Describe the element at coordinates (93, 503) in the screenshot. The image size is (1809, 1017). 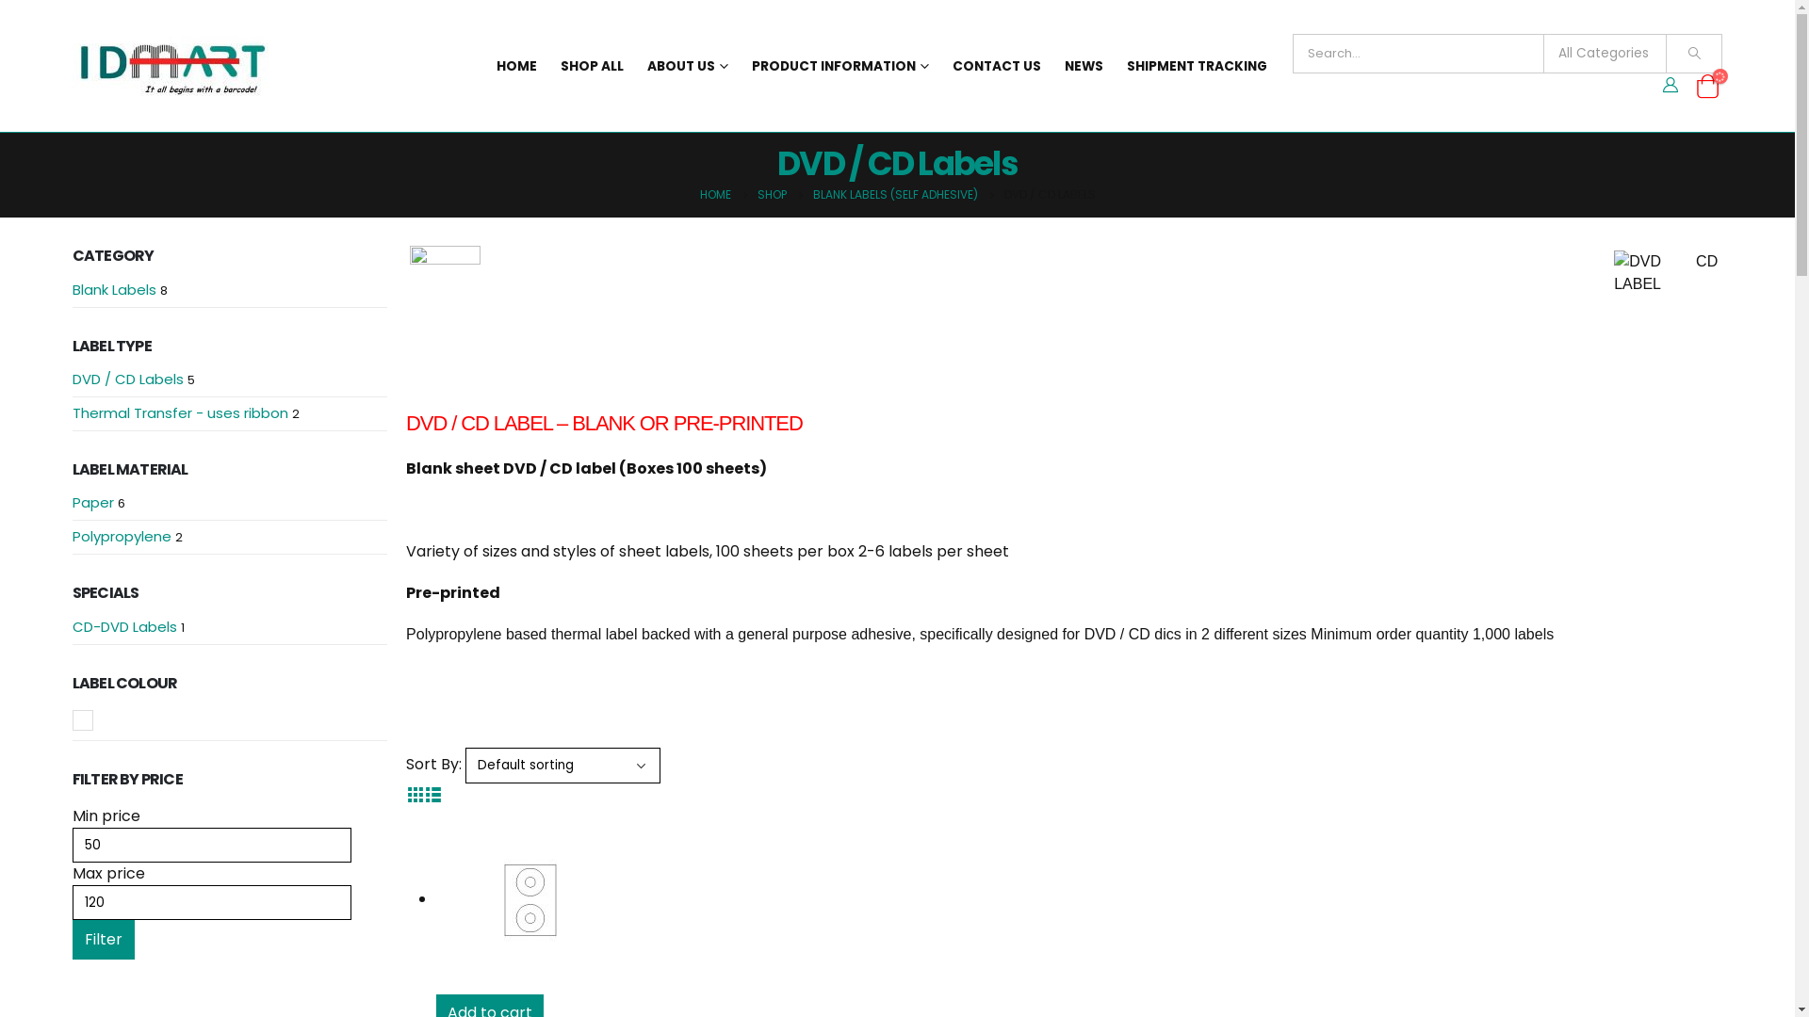
I see `Paper` at that location.